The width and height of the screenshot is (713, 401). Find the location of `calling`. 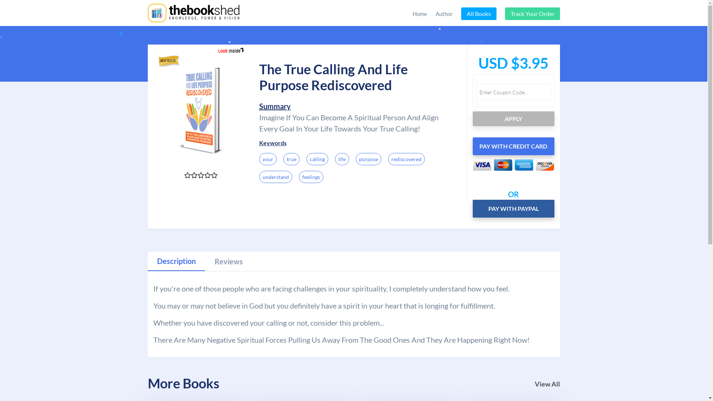

calling is located at coordinates (317, 159).